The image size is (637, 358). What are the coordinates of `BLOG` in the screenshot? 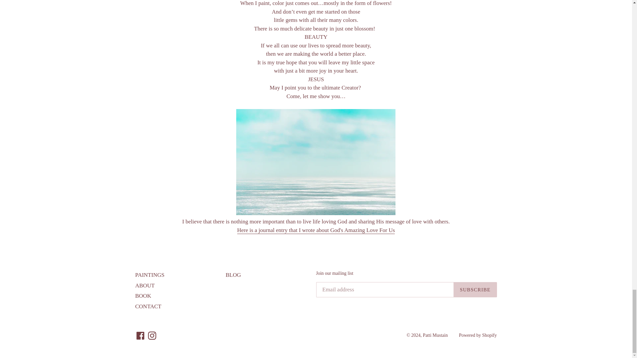 It's located at (233, 275).